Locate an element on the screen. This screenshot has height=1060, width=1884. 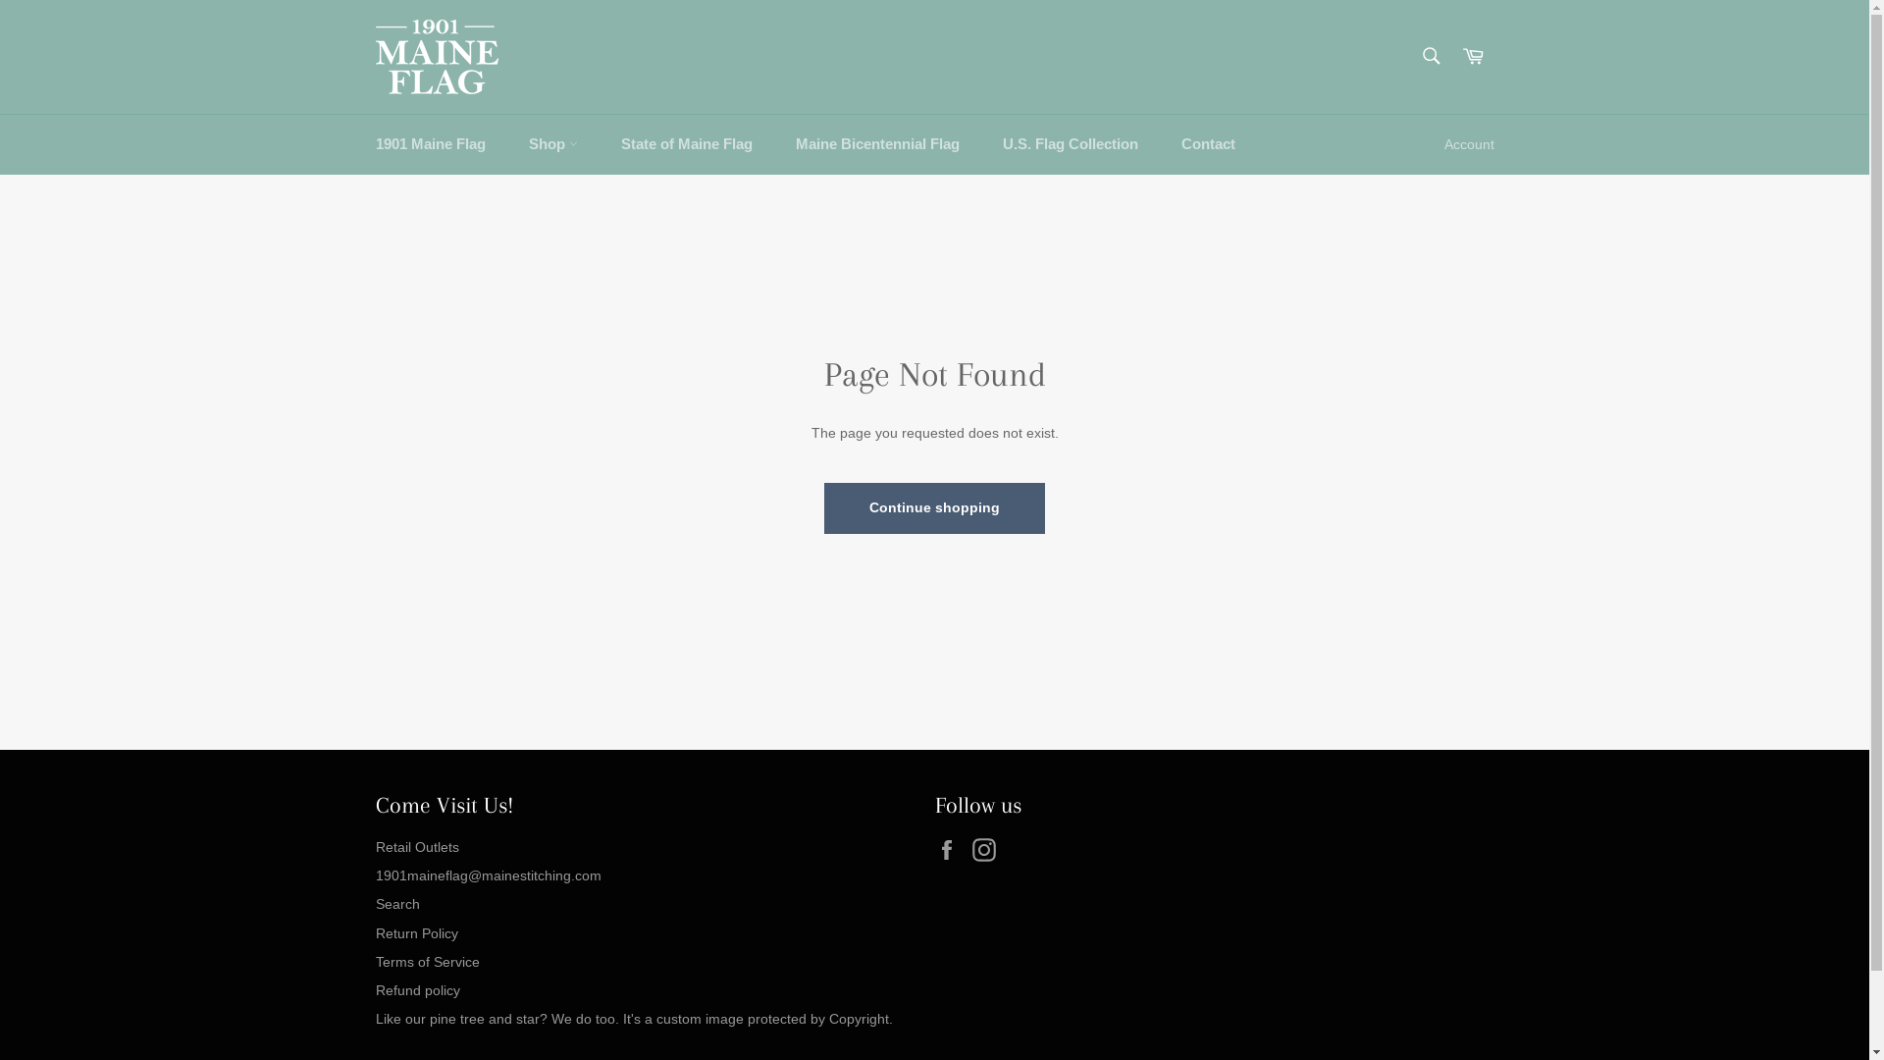
1901maineflag@mainestitching.com is located at coordinates (488, 875).